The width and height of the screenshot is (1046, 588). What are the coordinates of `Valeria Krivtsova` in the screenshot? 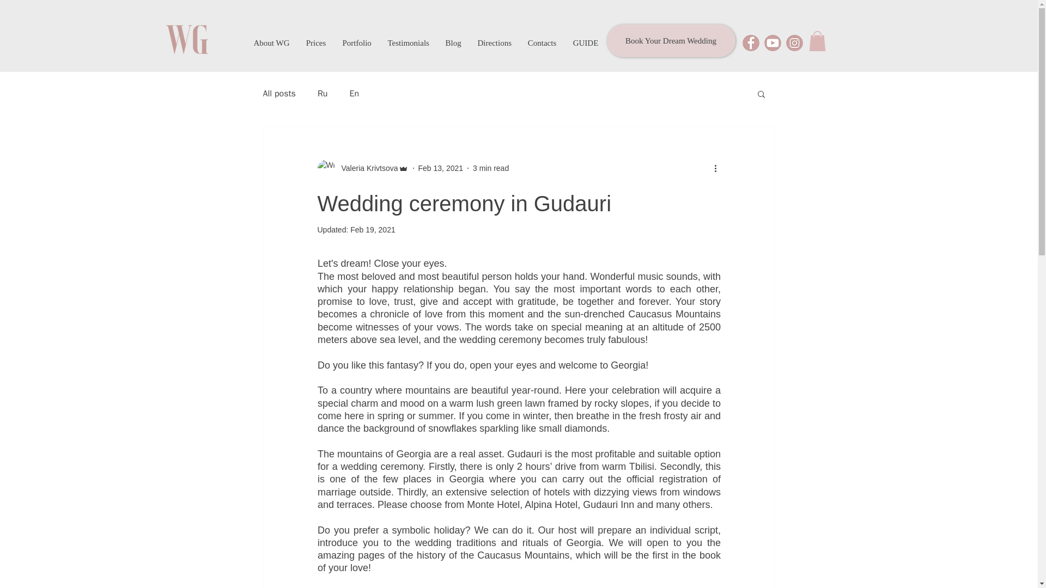 It's located at (366, 168).